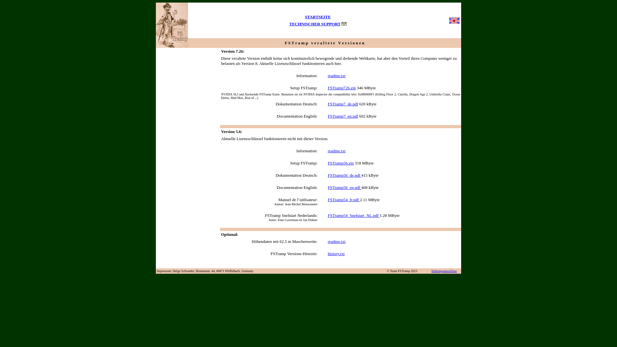 The width and height of the screenshot is (617, 347). Describe the element at coordinates (342, 88) in the screenshot. I see `FSTramp726.zip` at that location.